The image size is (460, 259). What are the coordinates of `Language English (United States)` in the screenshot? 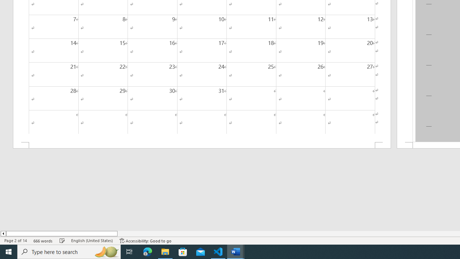 It's located at (92, 240).